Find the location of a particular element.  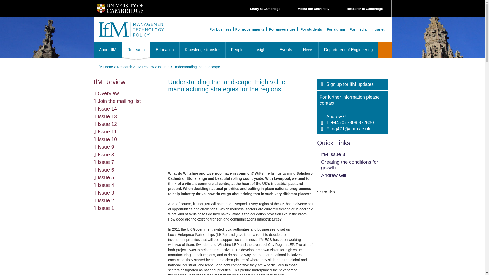

Issue 10 is located at coordinates (107, 139).